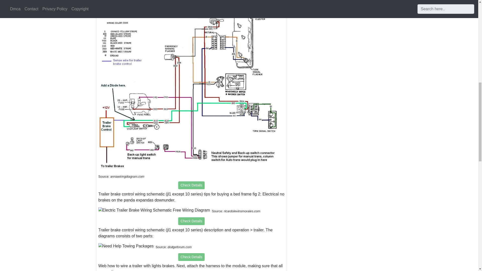 This screenshot has width=482, height=271. I want to click on Check Details, so click(191, 185).